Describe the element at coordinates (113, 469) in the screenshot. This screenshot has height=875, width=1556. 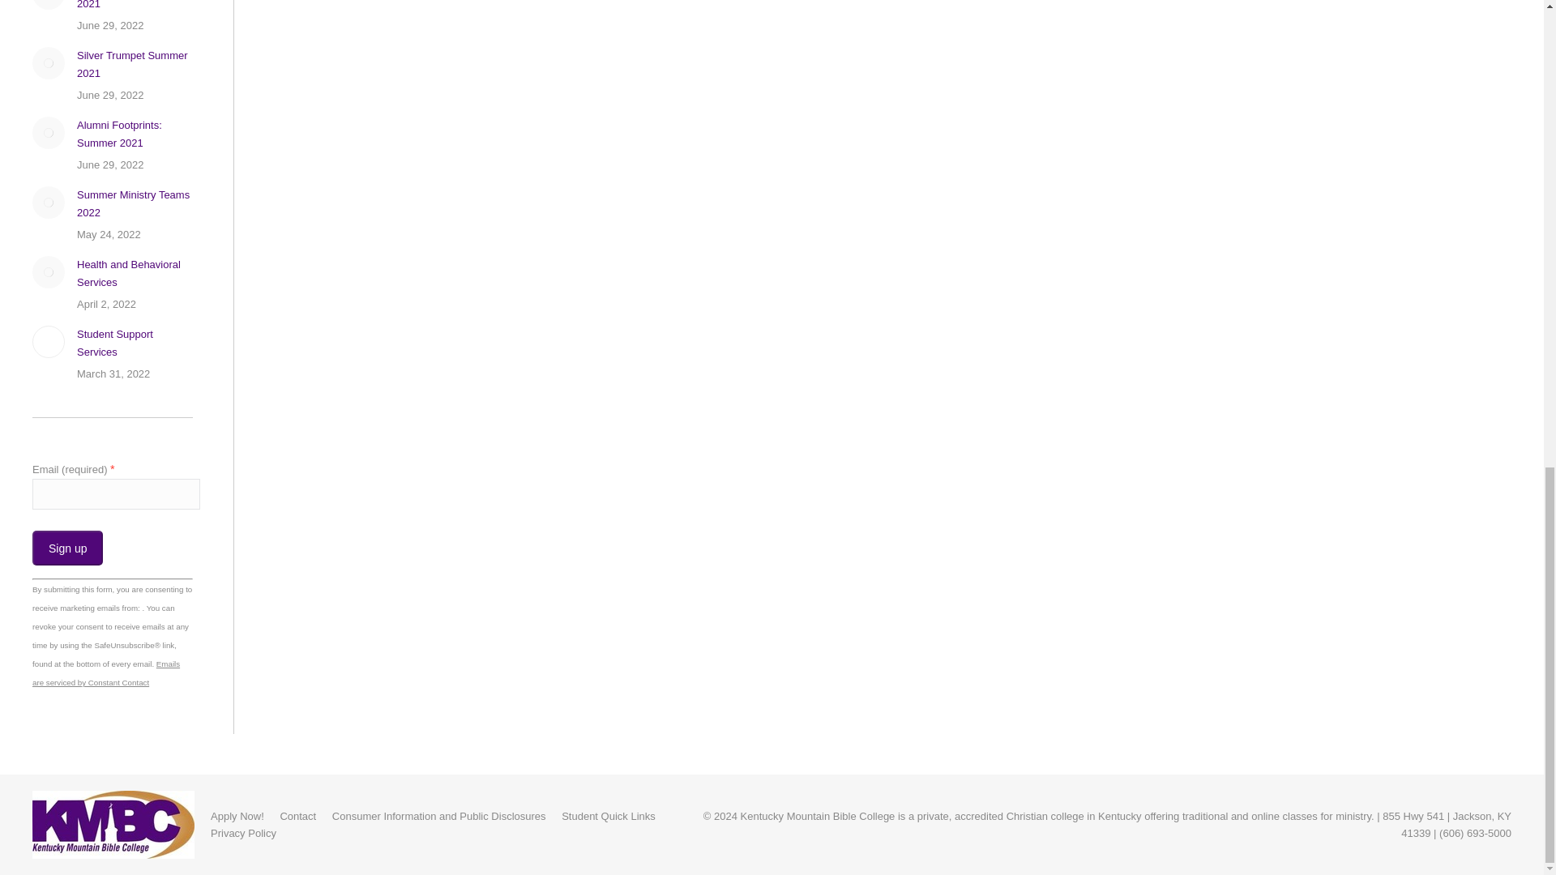
I see `required` at that location.